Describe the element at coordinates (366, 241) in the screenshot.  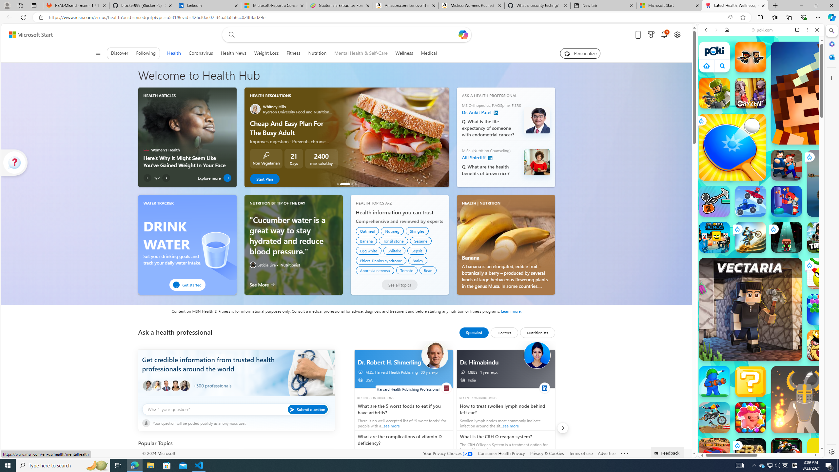
I see `Banana` at that location.